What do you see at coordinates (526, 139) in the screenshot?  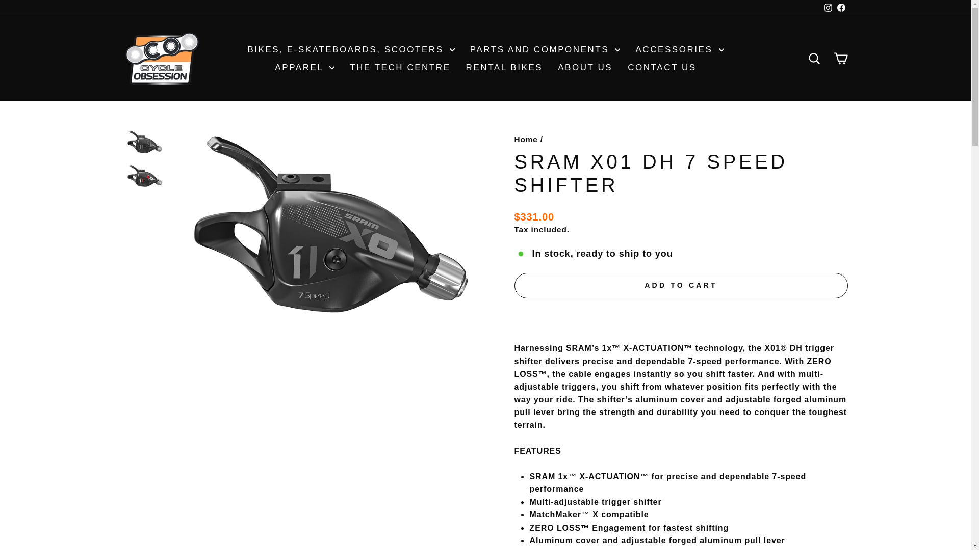 I see `Back to the frontpage` at bounding box center [526, 139].